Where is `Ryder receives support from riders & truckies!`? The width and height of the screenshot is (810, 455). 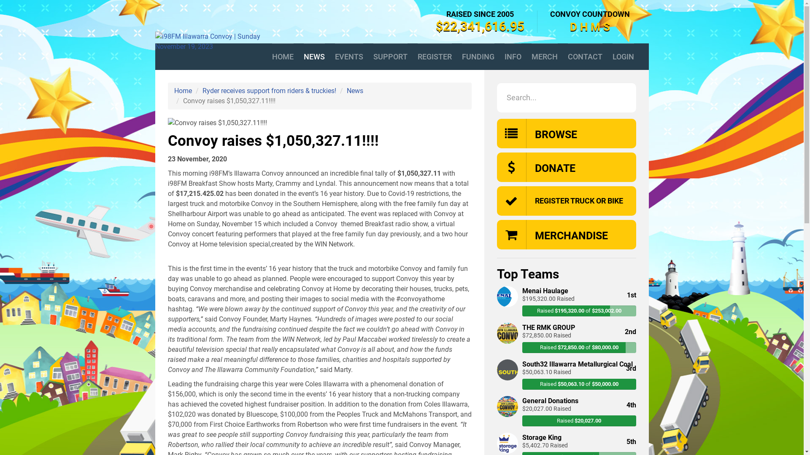 Ryder receives support from riders & truckies! is located at coordinates (269, 91).